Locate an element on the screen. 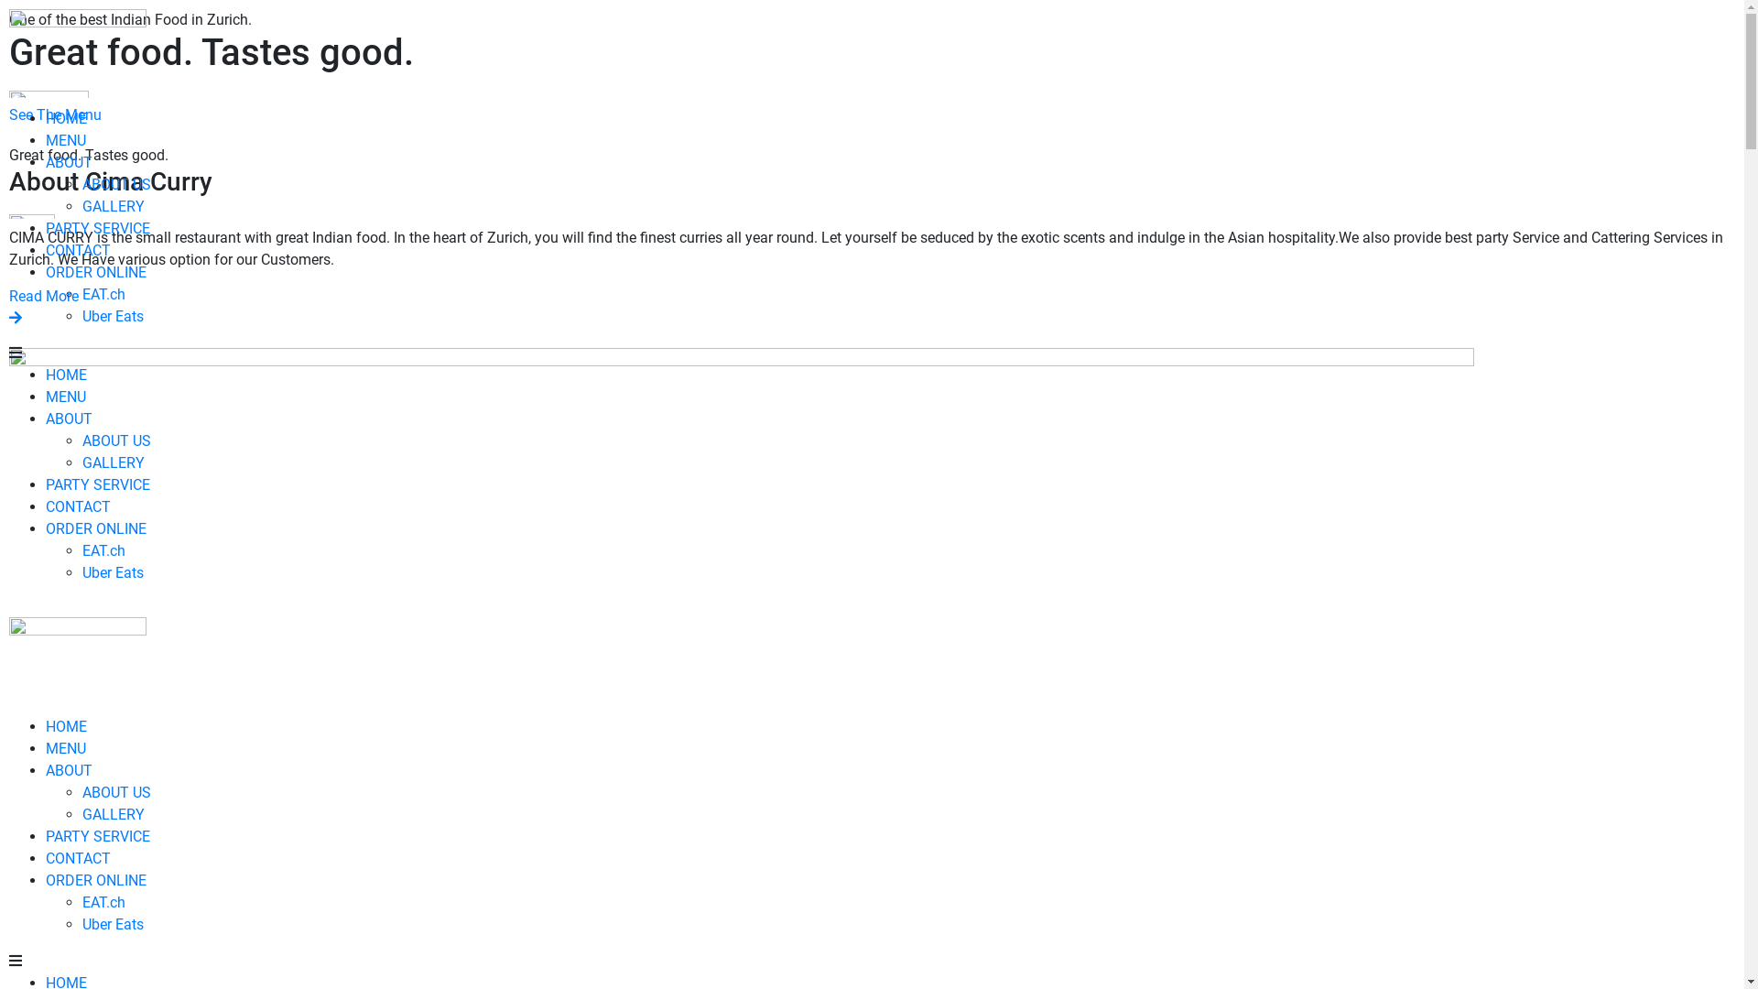 This screenshot has height=989, width=1758. CONTACT is located at coordinates (79, 859).